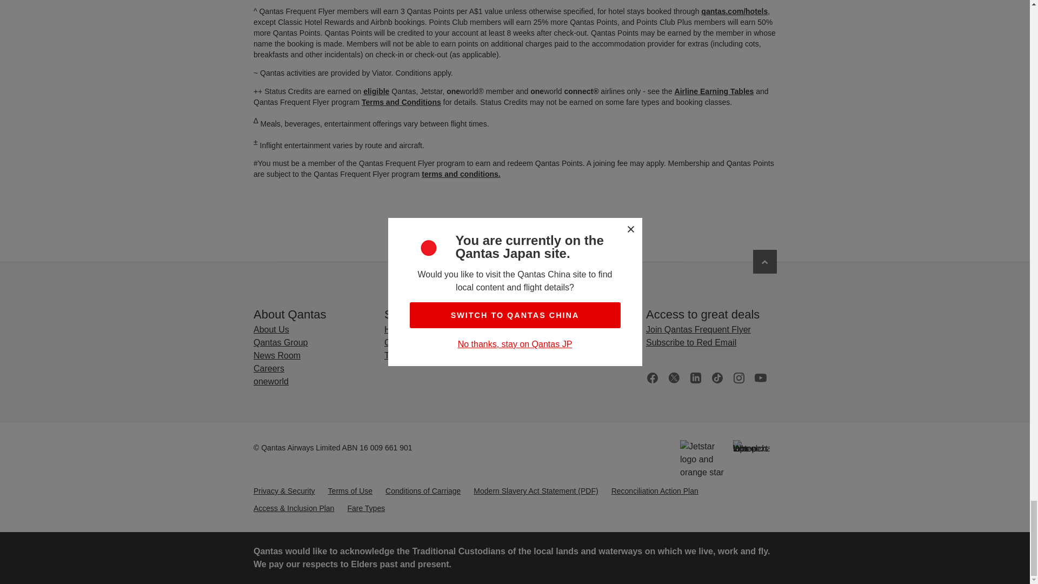 This screenshot has width=1038, height=584. Describe the element at coordinates (652, 377) in the screenshot. I see `Facebook` at that location.